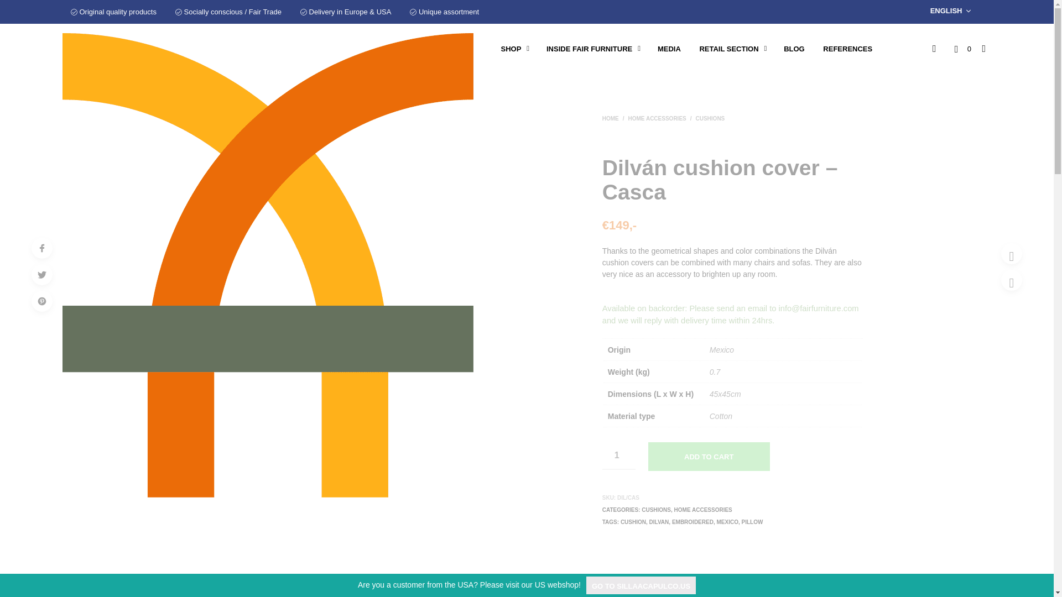 This screenshot has width=1062, height=597. I want to click on ENGLISH, so click(952, 11).